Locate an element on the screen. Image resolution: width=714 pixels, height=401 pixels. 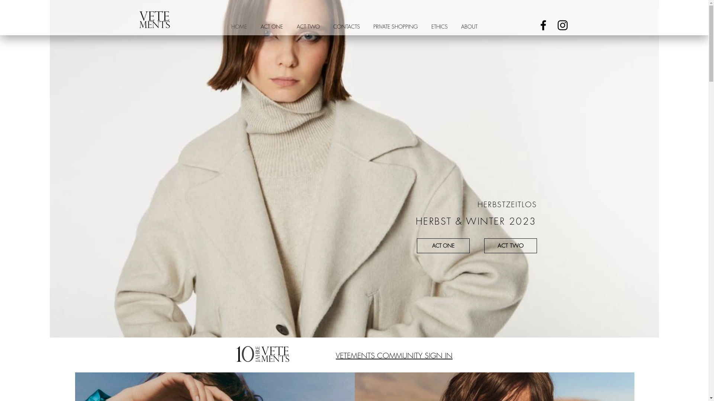
ACT TWO is located at coordinates (308, 27).